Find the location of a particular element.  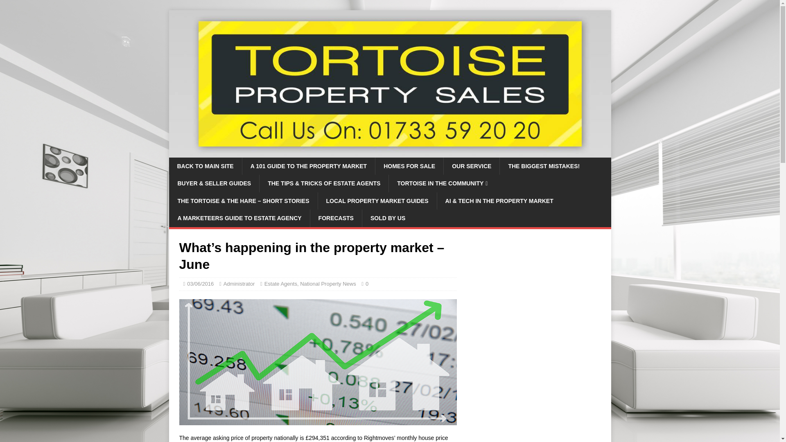

SOLD BY US is located at coordinates (387, 218).